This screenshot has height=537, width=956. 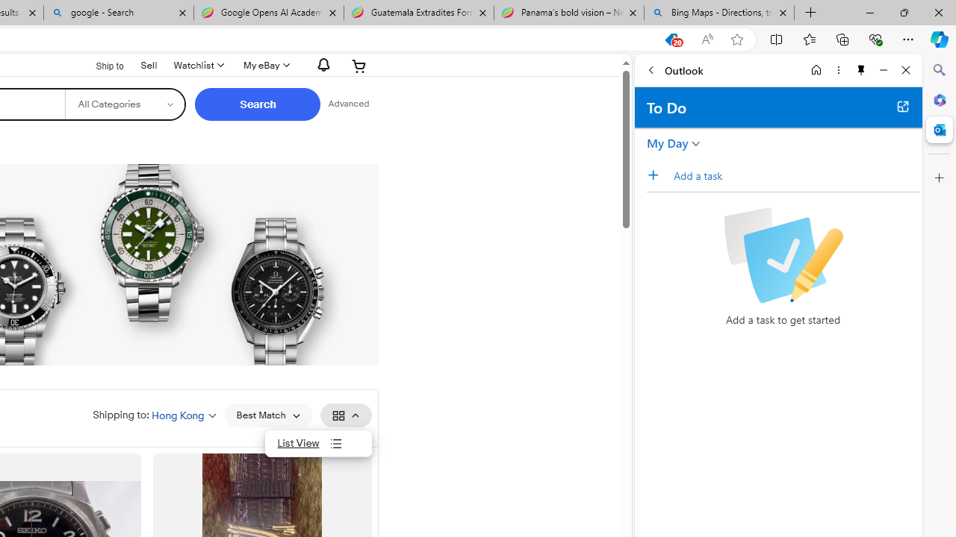 I want to click on My eBay, so click(x=264, y=66).